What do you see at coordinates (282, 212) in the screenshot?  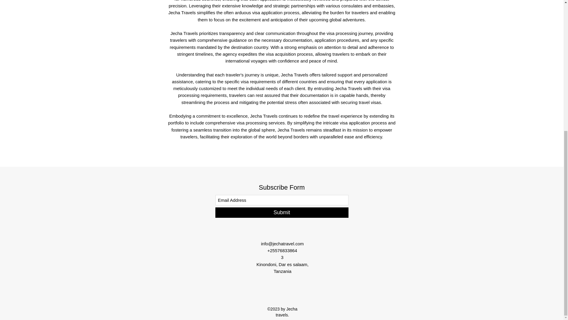 I see `Submit` at bounding box center [282, 212].